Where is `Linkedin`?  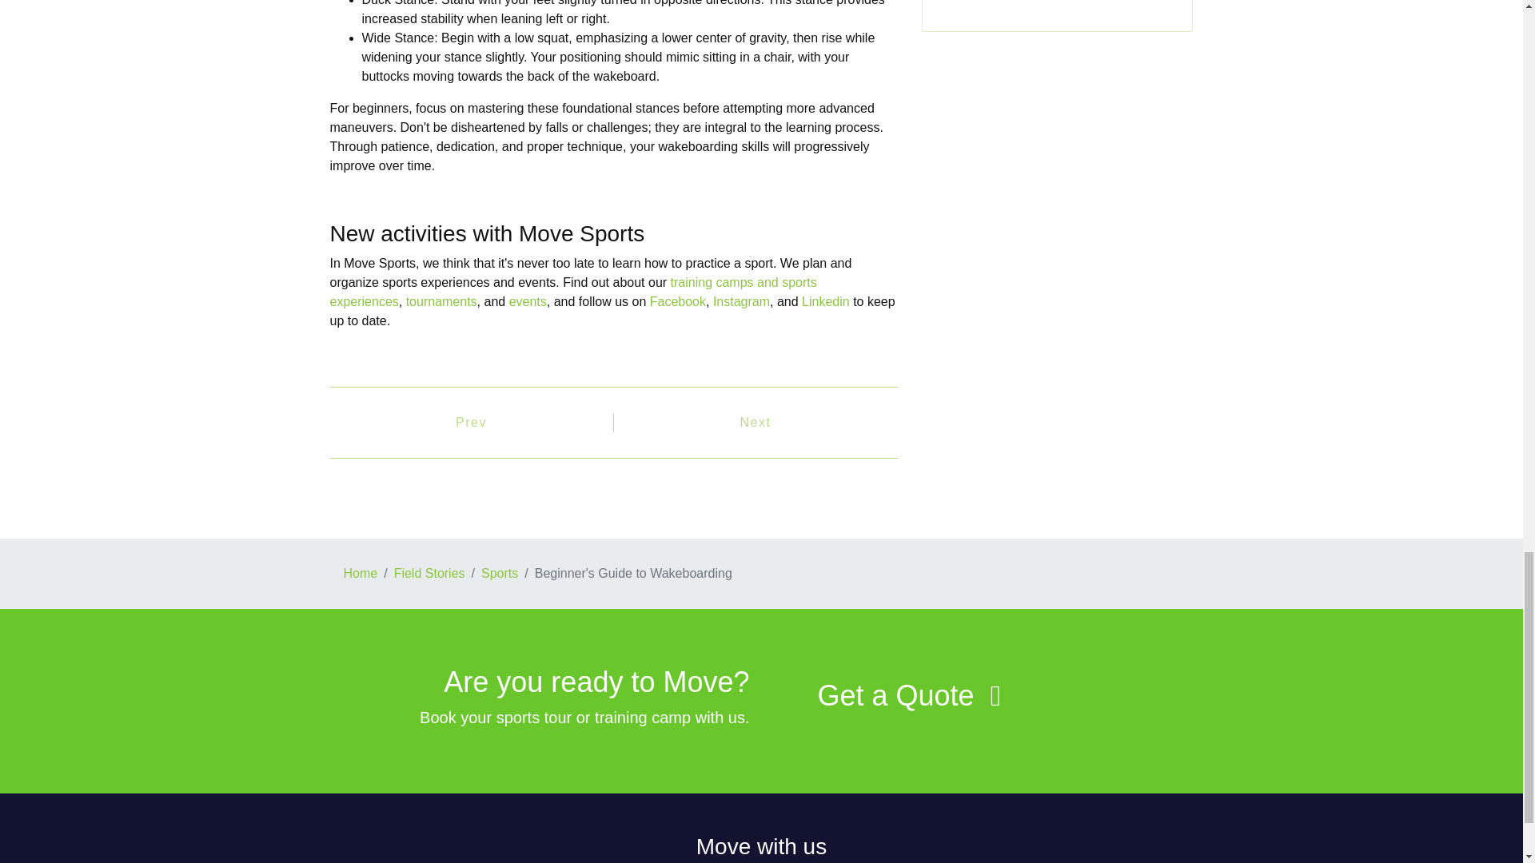
Linkedin is located at coordinates (825, 301).